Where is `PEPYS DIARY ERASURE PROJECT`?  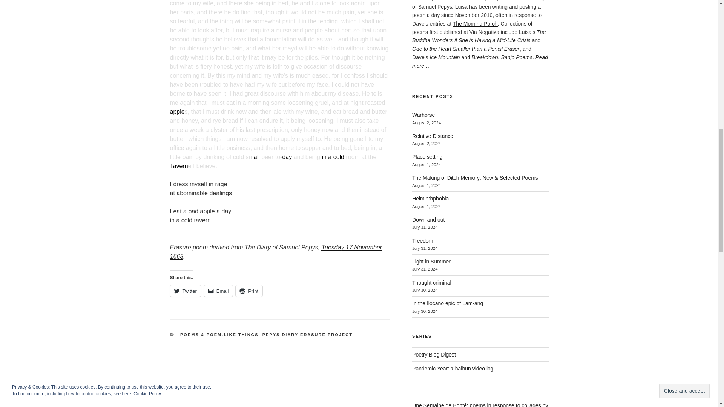
PEPYS DIARY ERASURE PROJECT is located at coordinates (307, 335).